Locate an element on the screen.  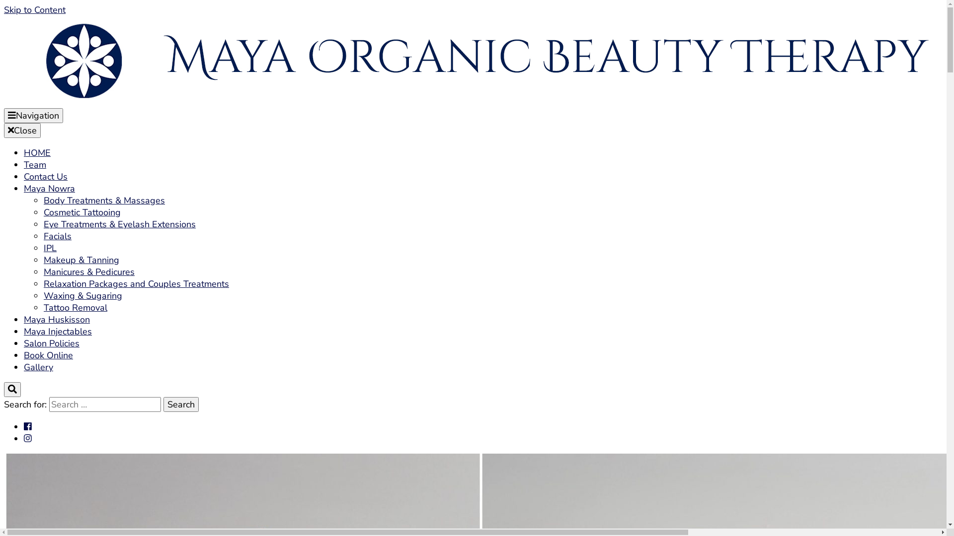
Skip to Content is located at coordinates (35, 10).